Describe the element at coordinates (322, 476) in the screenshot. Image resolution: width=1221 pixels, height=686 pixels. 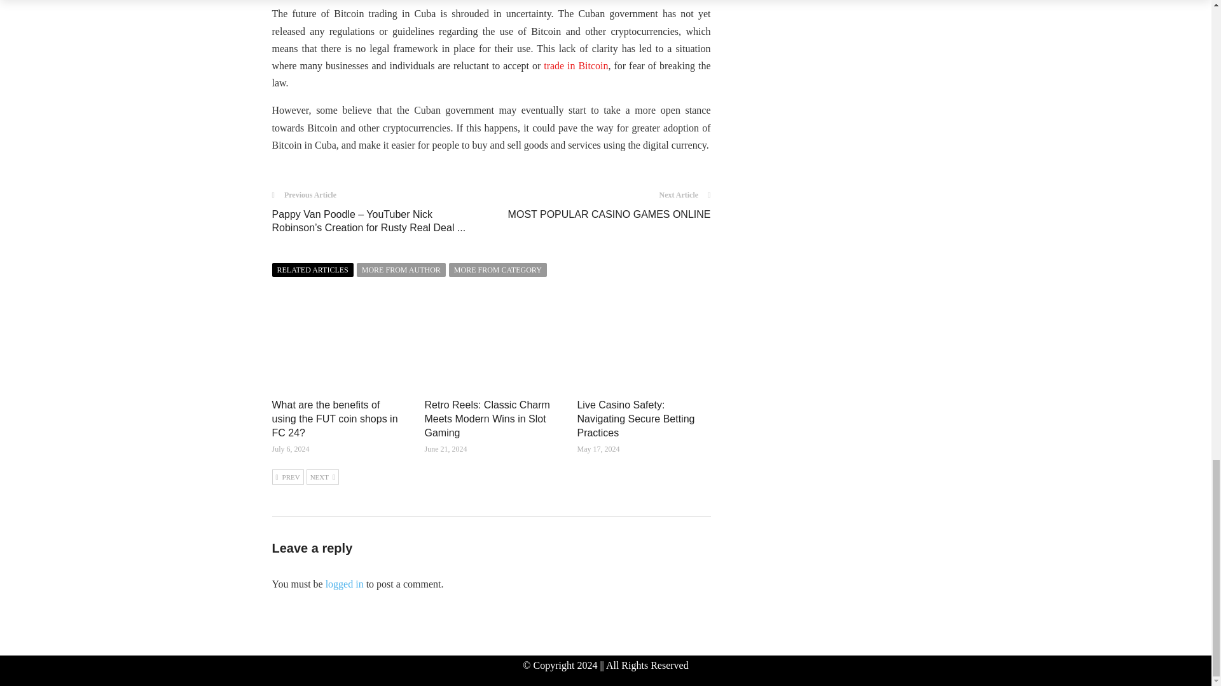
I see `Next` at that location.